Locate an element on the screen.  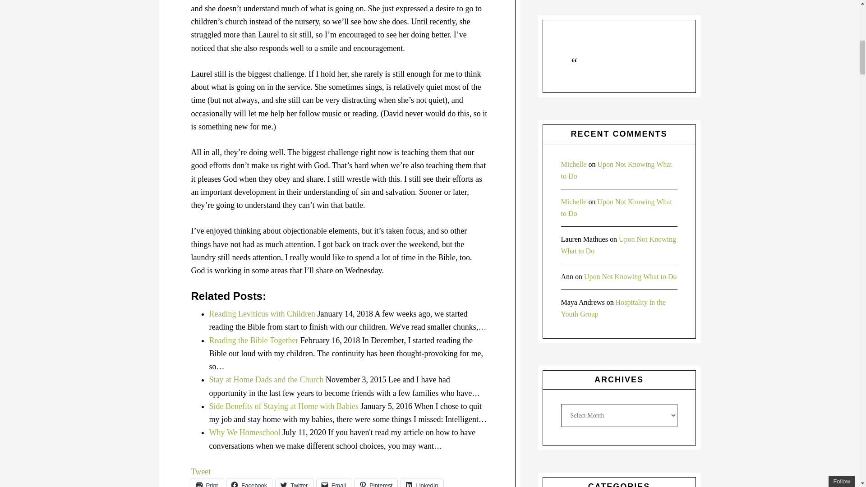
Facebook is located at coordinates (249, 482).